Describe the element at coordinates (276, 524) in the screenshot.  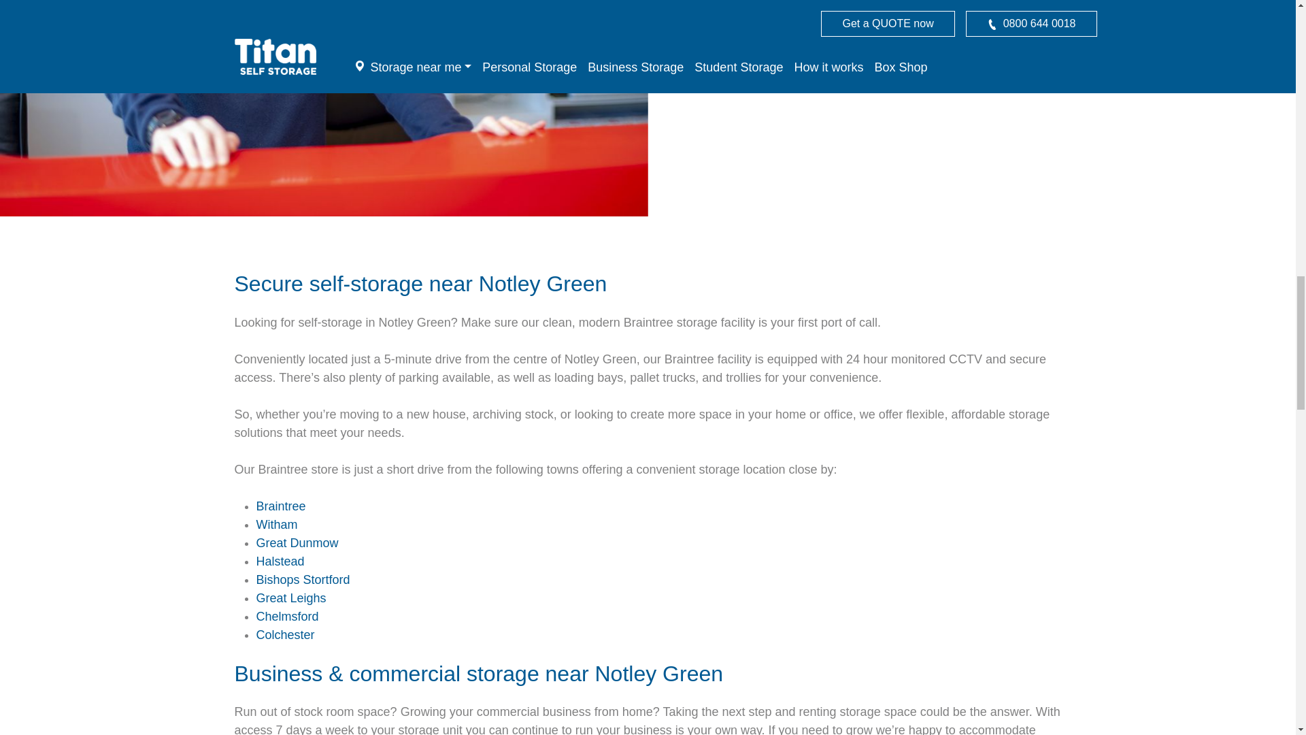
I see `Witham` at that location.